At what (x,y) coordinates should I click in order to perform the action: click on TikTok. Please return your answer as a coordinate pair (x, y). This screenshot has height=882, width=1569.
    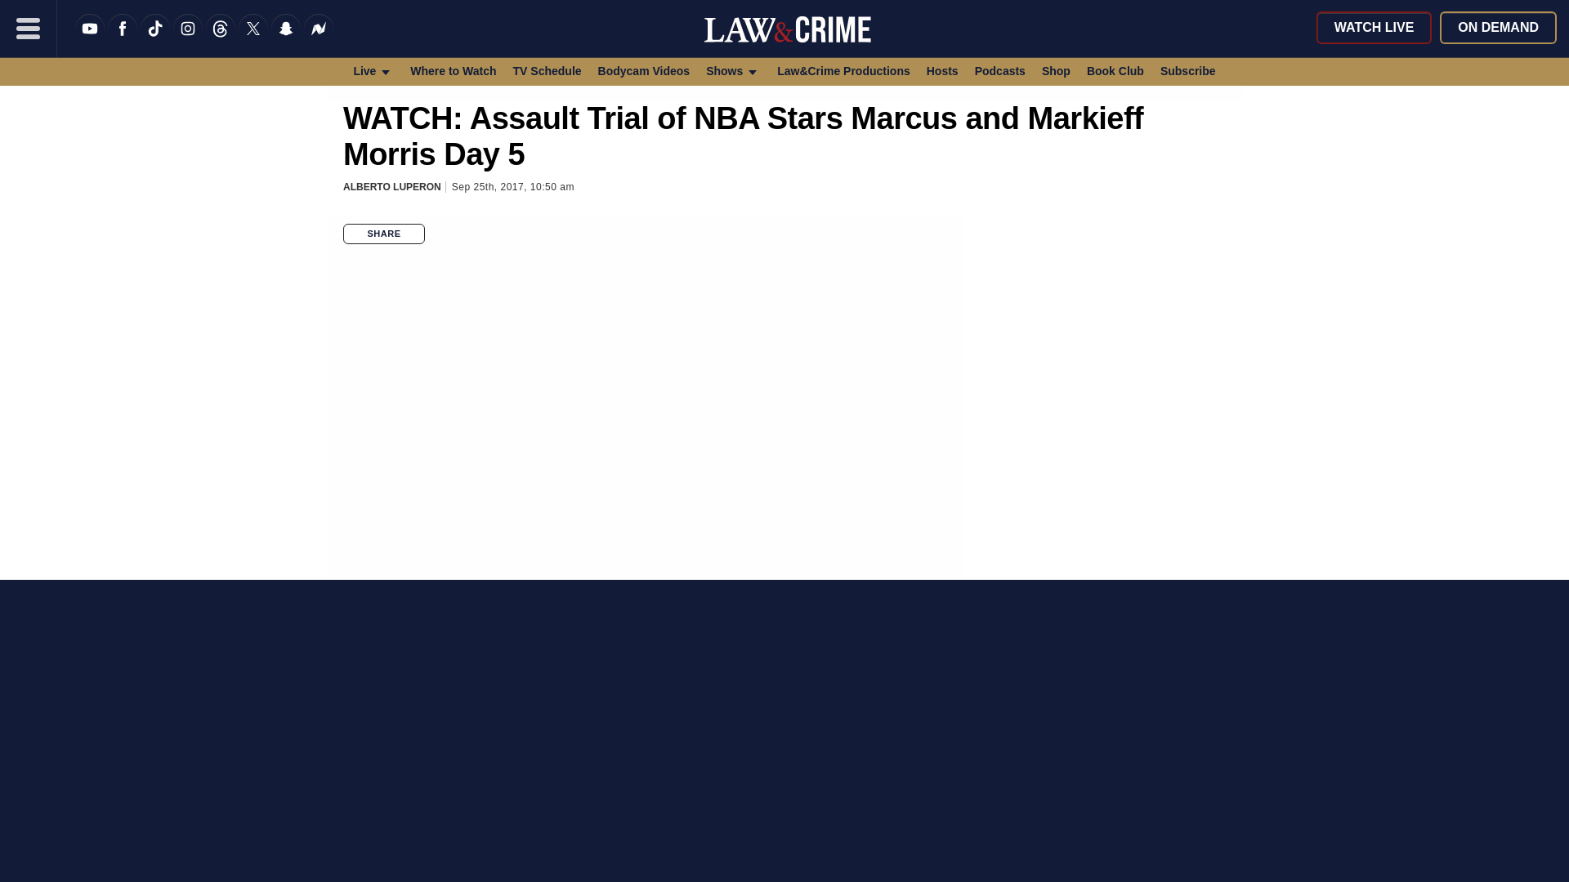
    Looking at the image, I should click on (155, 38).